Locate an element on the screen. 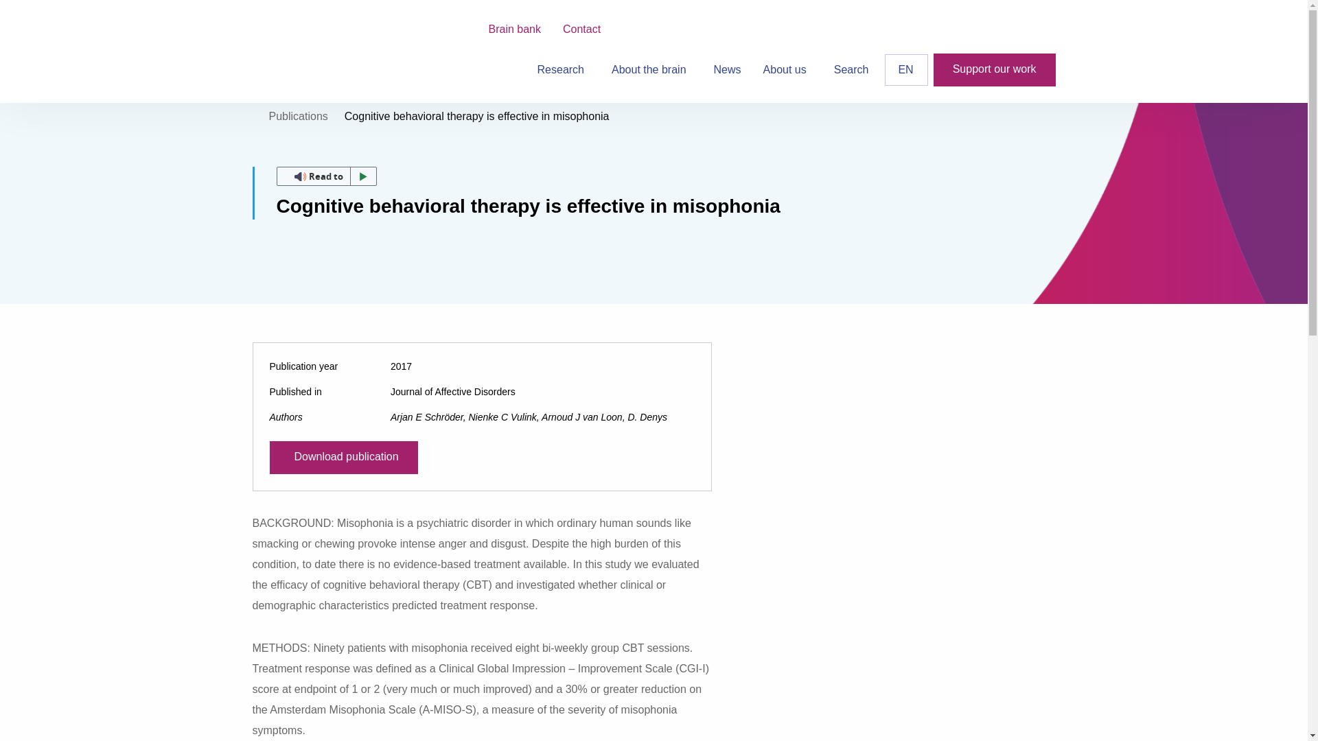  About the brain is located at coordinates (651, 70).